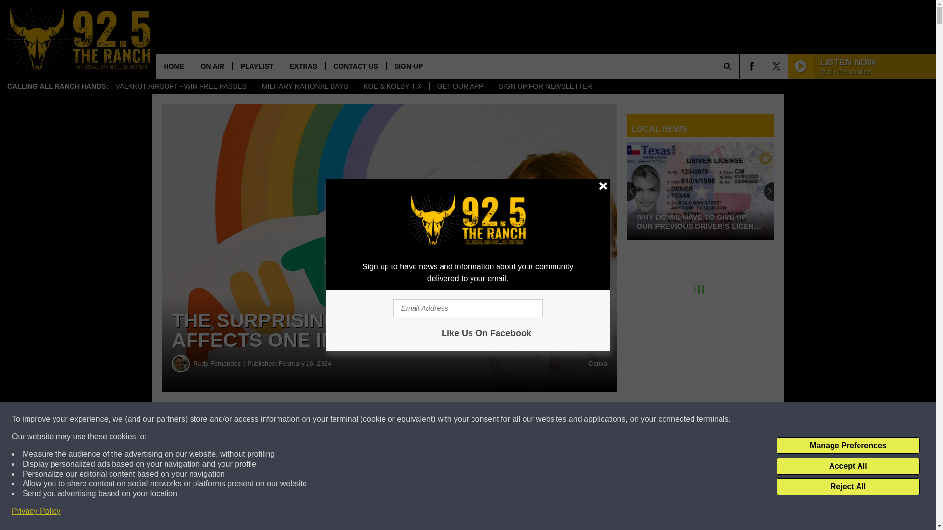 The image size is (943, 530). I want to click on GET OUR APP, so click(460, 86).